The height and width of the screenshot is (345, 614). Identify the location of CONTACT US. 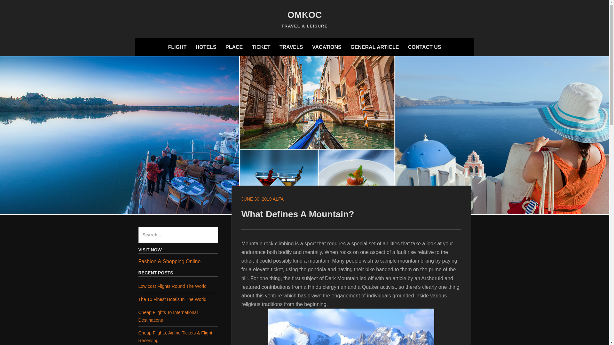
(425, 47).